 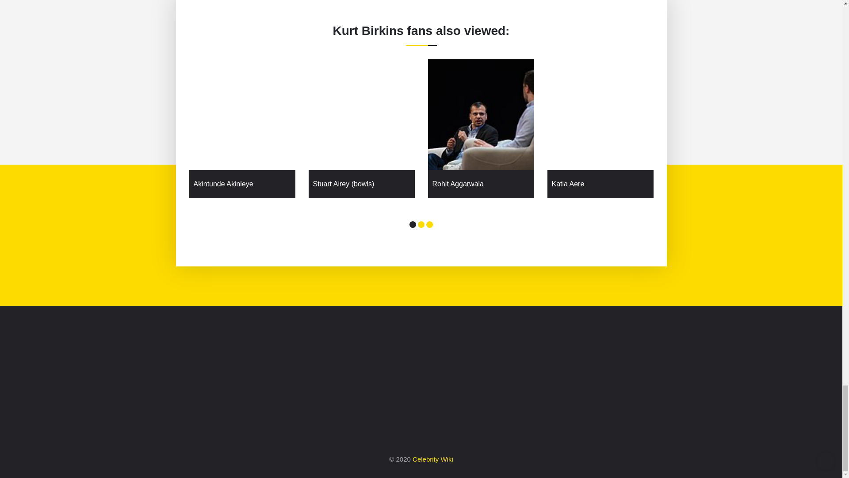 What do you see at coordinates (481, 184) in the screenshot?
I see `Rohit Aggarwala` at bounding box center [481, 184].